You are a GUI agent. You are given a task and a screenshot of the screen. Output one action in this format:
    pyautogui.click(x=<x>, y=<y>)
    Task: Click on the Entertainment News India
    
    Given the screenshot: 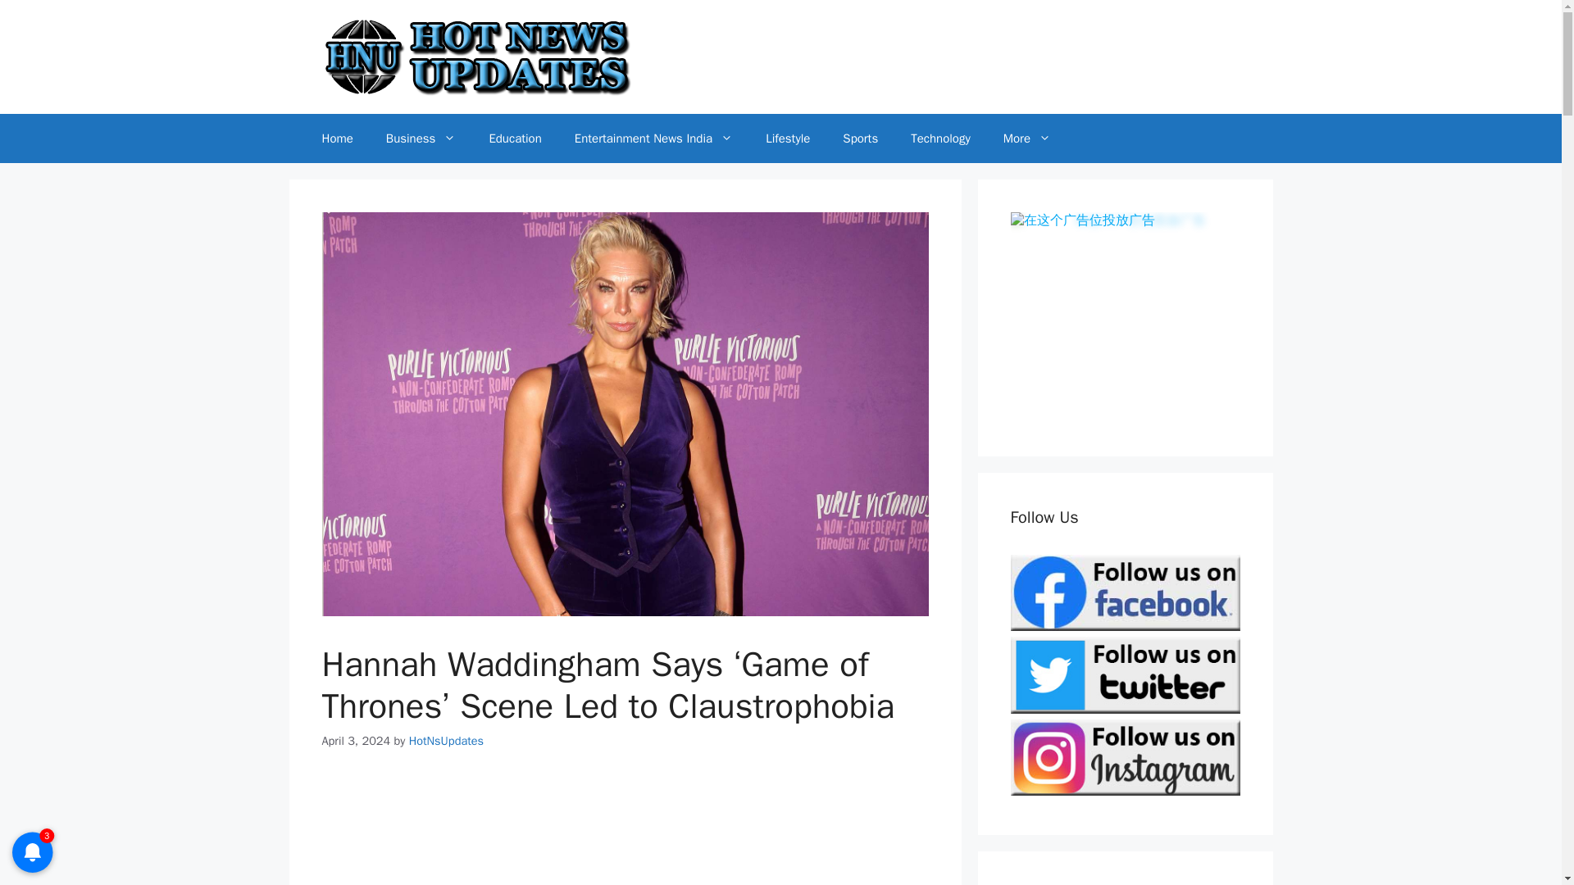 What is the action you would take?
    pyautogui.click(x=653, y=138)
    